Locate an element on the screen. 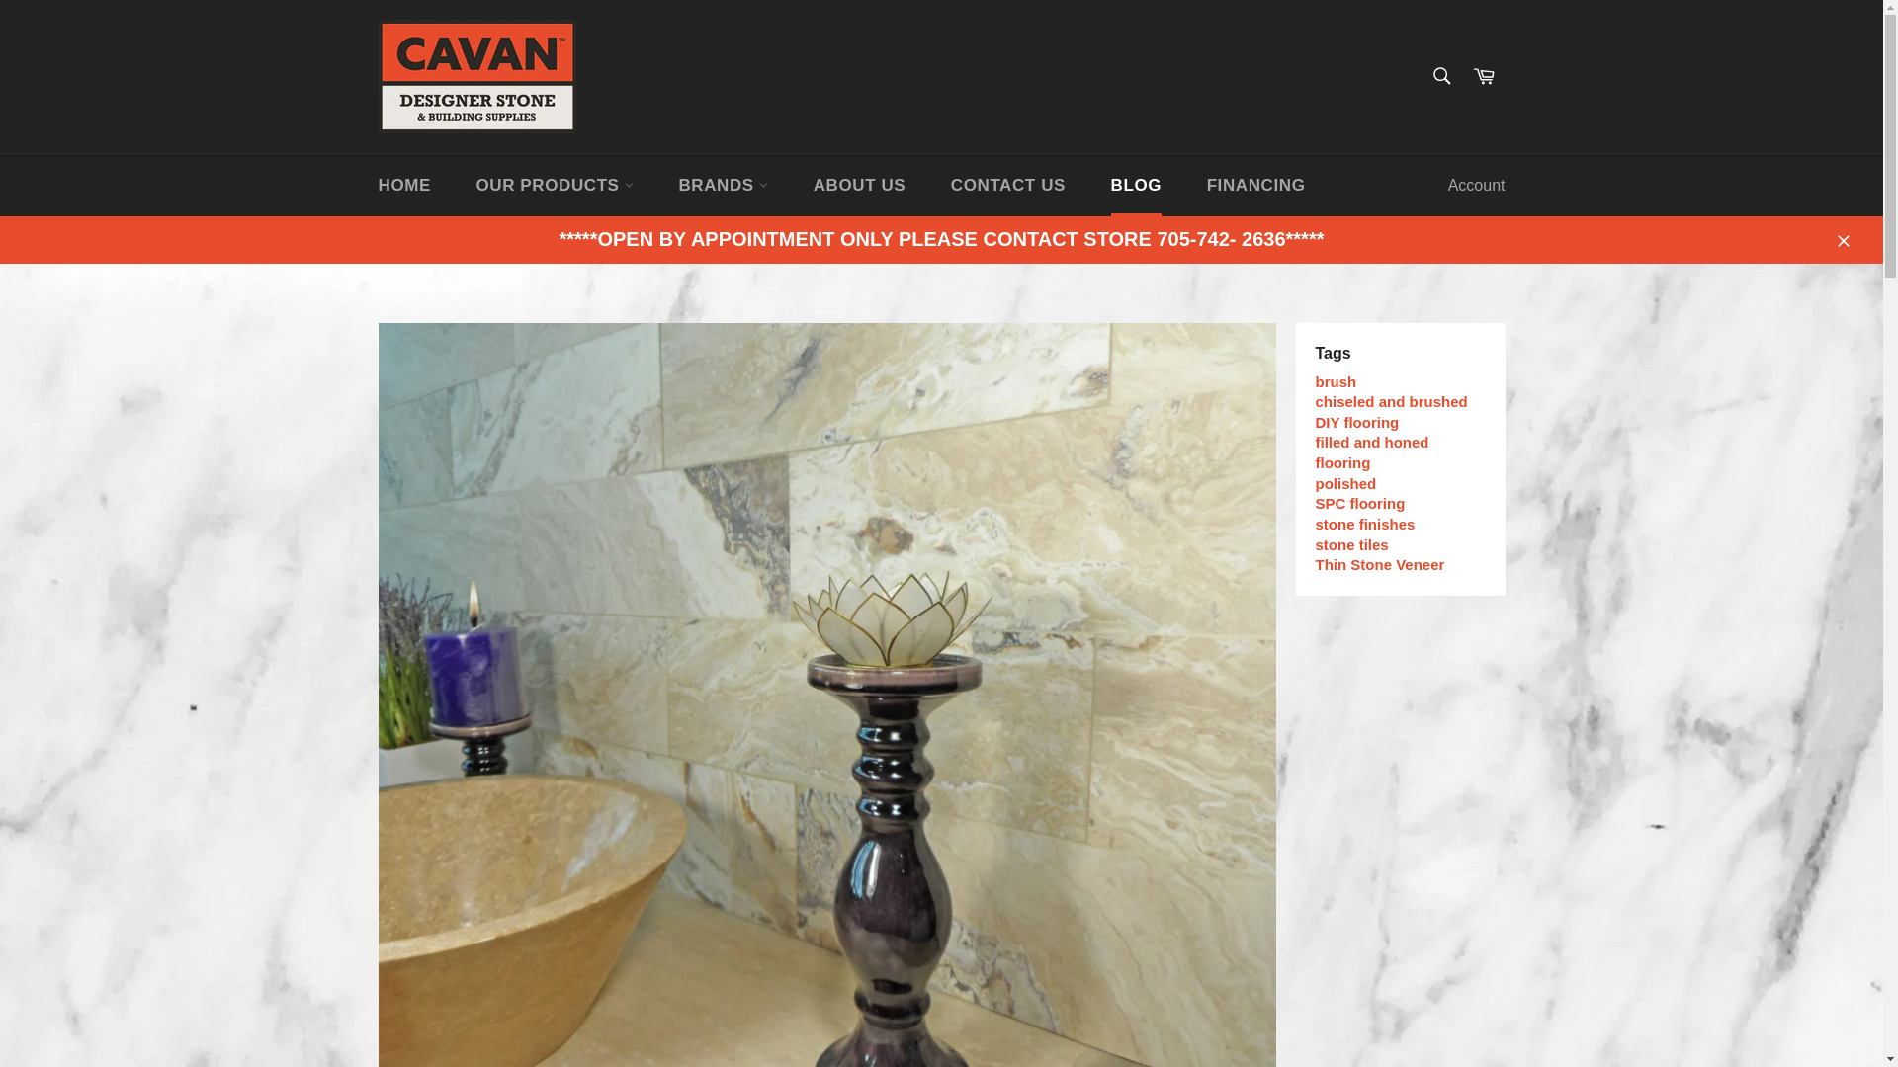 The height and width of the screenshot is (1067, 1898). Show articles tagged filled and honed is located at coordinates (1372, 441).